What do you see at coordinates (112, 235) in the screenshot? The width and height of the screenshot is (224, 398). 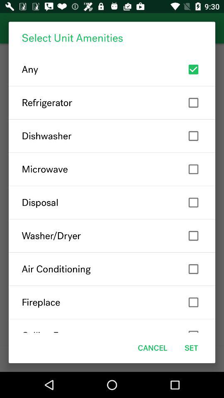 I see `press icon below the disposal icon` at bounding box center [112, 235].